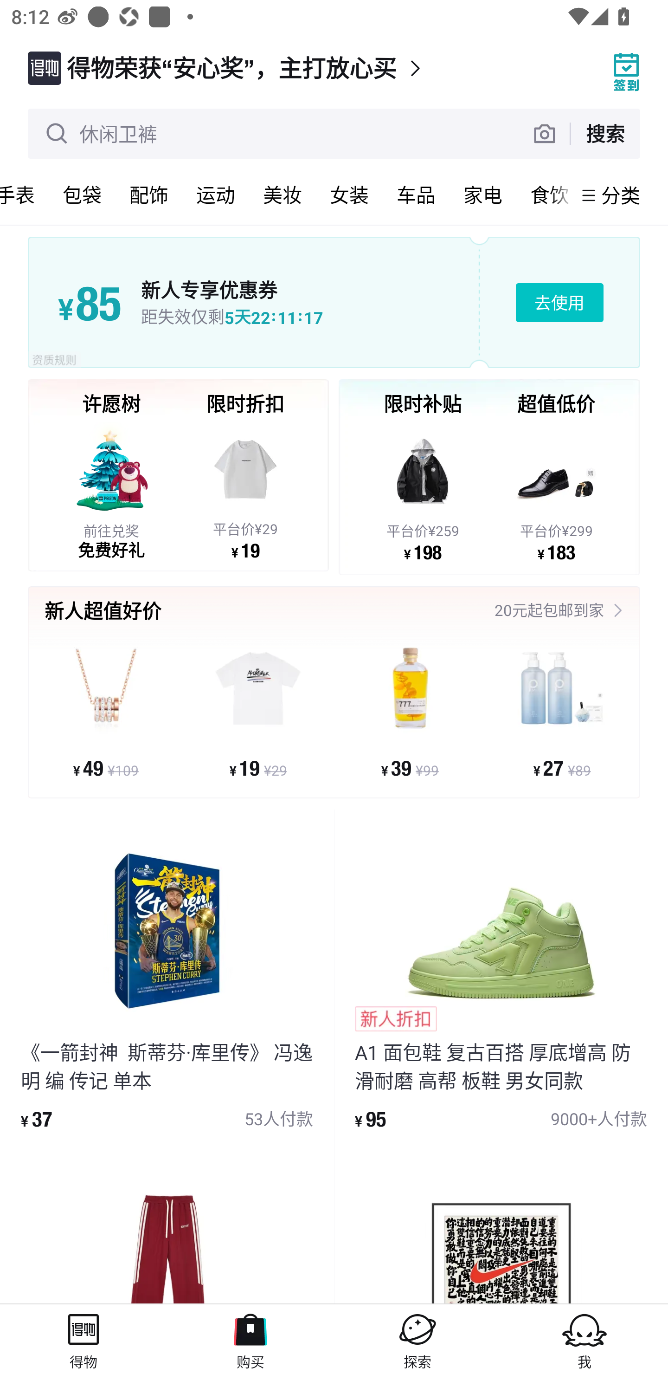 The height and width of the screenshot is (1374, 668). What do you see at coordinates (83, 1339) in the screenshot?
I see `得物` at bounding box center [83, 1339].